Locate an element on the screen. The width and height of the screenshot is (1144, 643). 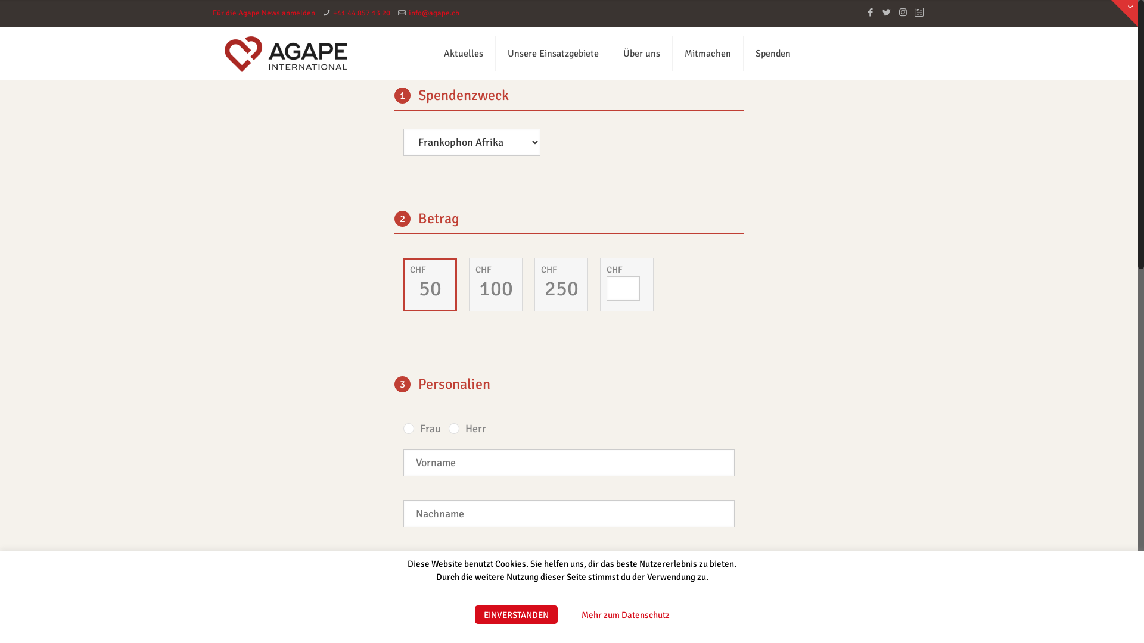
Twitter is located at coordinates (887, 13).